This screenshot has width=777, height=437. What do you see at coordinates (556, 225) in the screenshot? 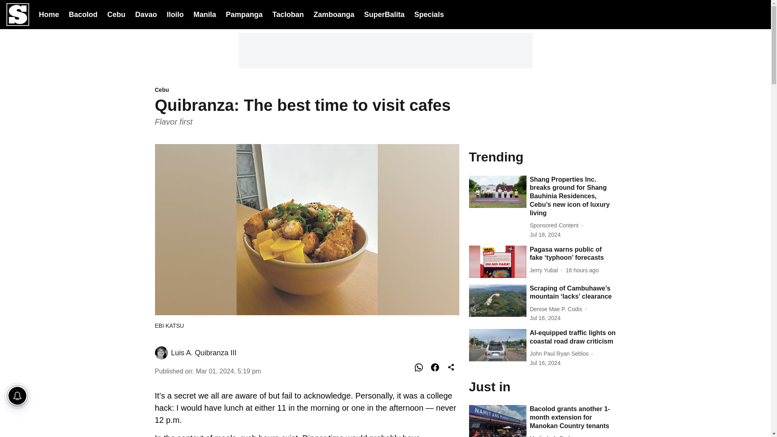
I see `Sponsored Content` at bounding box center [556, 225].